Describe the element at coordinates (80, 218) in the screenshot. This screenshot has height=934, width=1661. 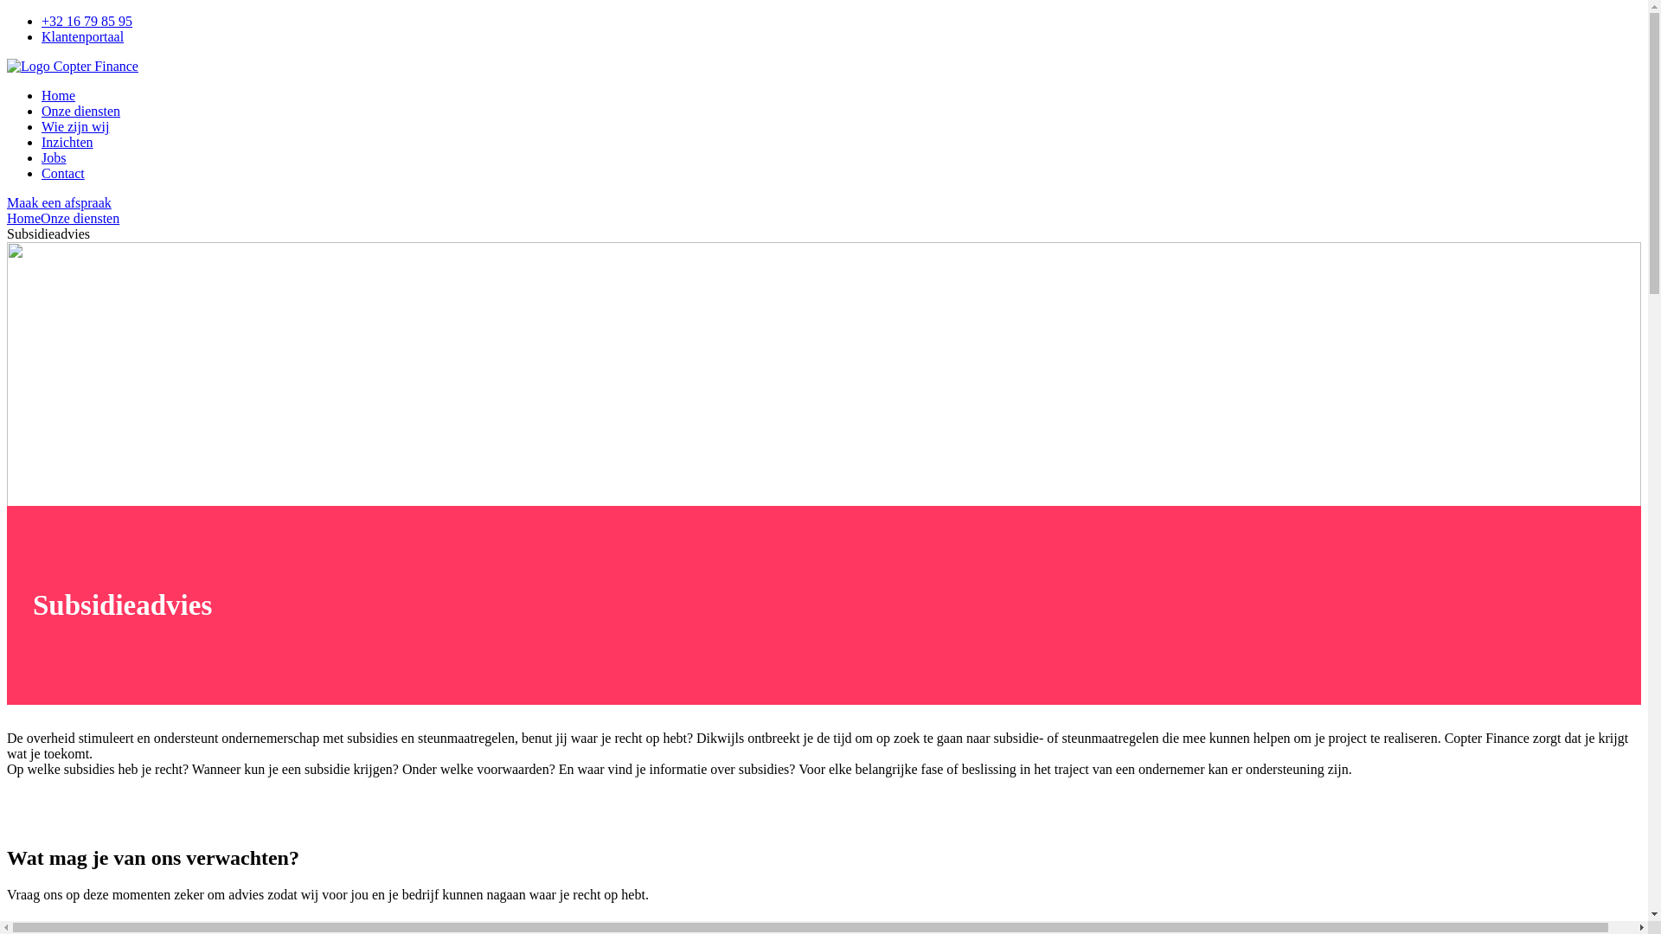
I see `Onze diensten` at that location.